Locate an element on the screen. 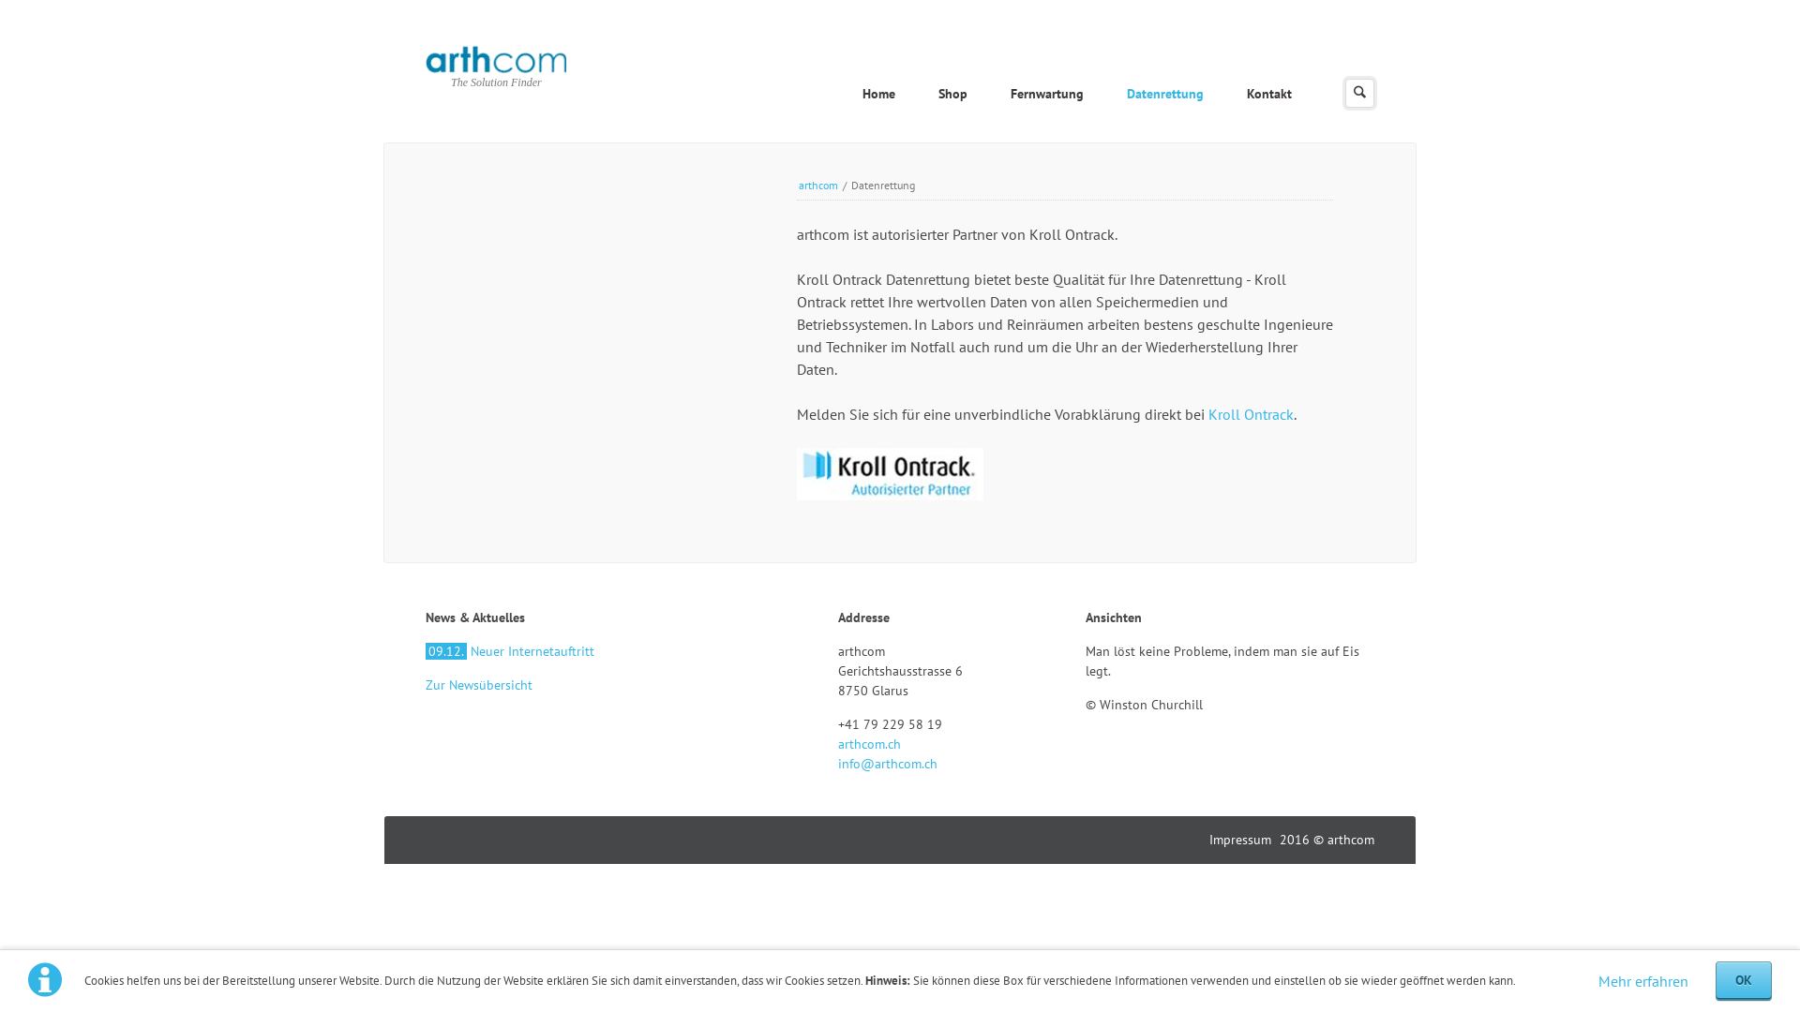  arthcom is located at coordinates (818, 186).